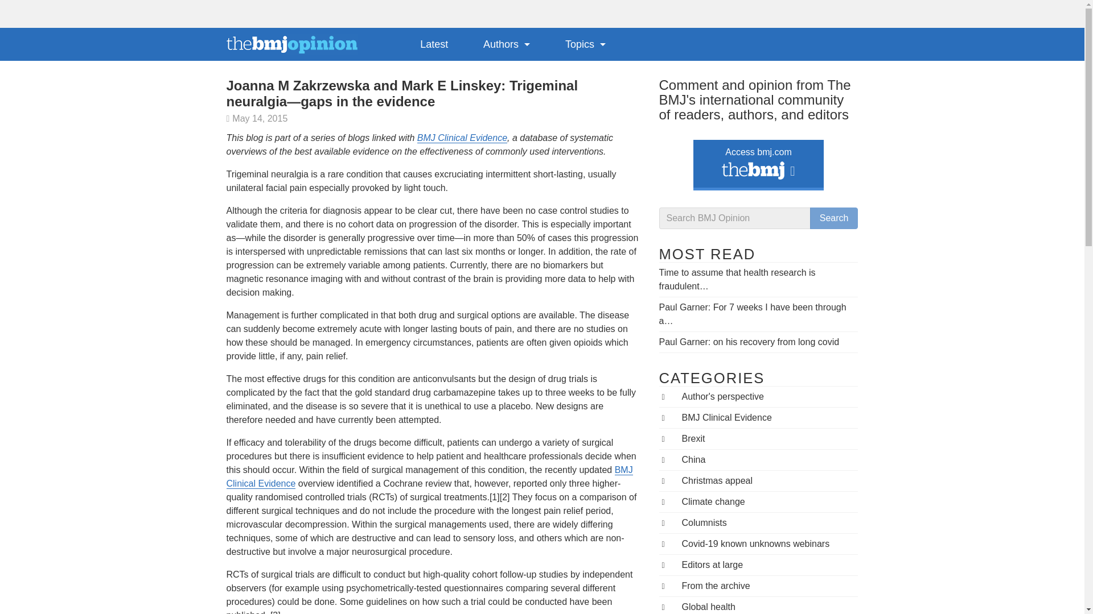  I want to click on Paul Garner: on his recovery from long covid, so click(749, 342).